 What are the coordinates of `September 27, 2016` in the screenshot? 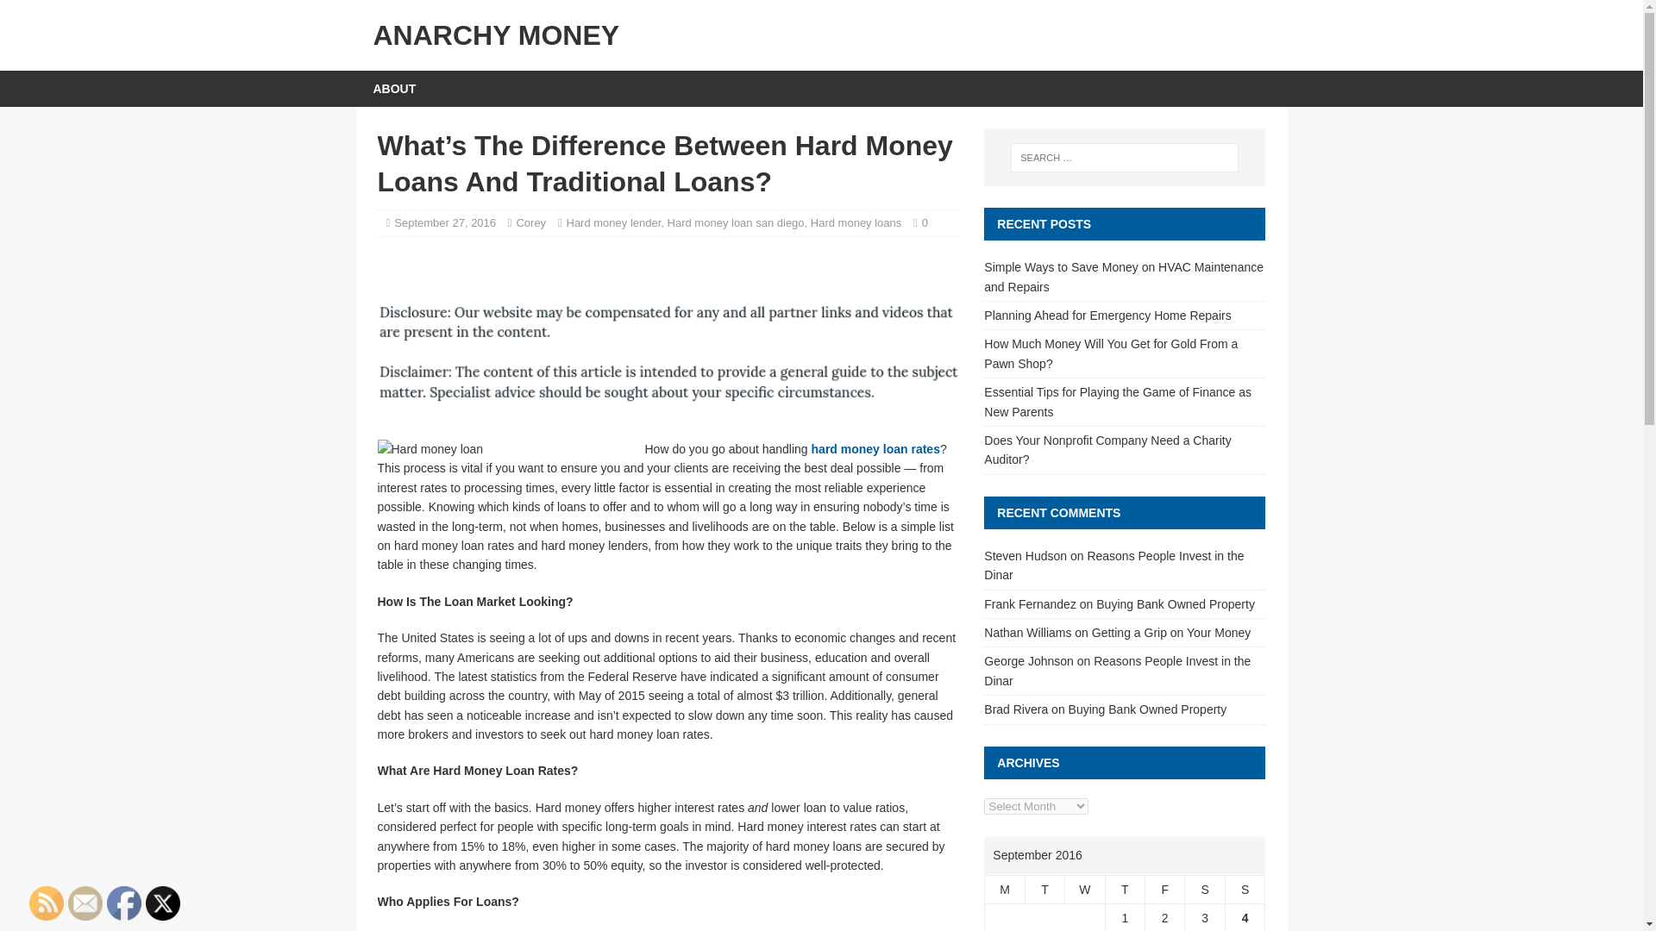 It's located at (444, 222).